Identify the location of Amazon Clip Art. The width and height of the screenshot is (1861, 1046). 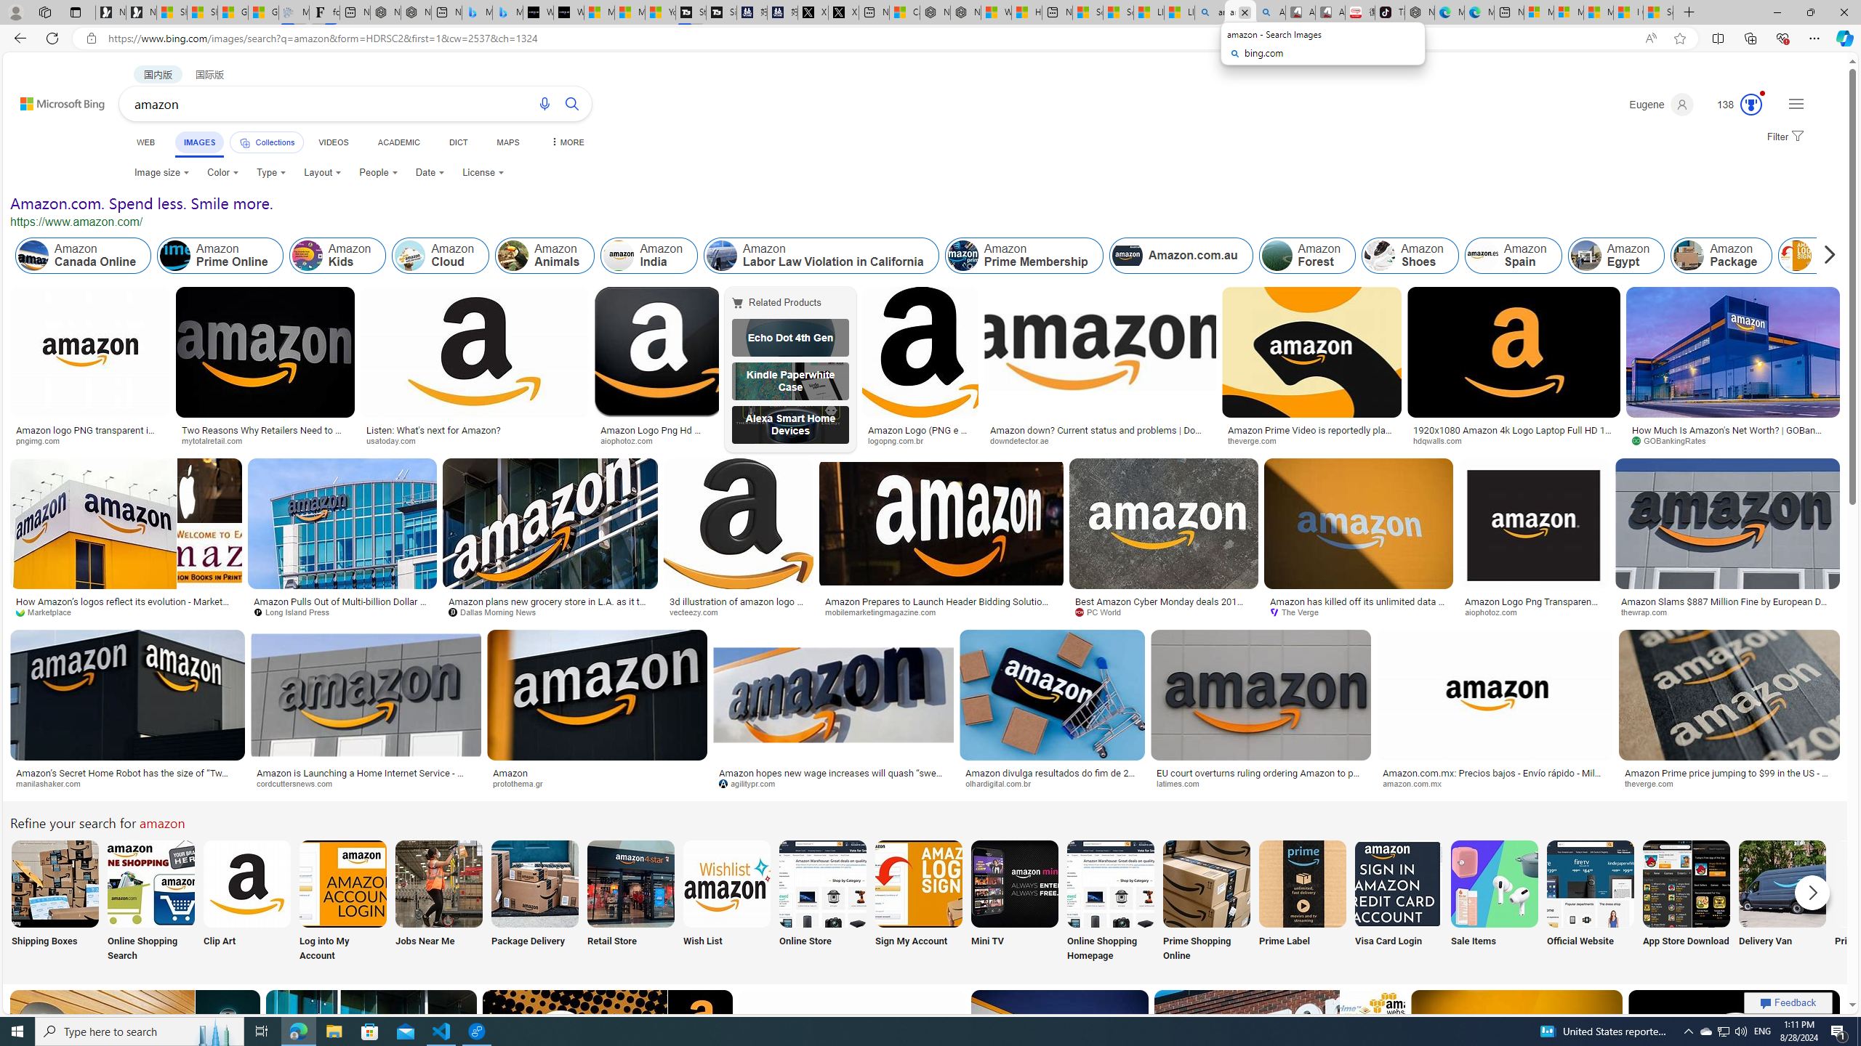
(246, 883).